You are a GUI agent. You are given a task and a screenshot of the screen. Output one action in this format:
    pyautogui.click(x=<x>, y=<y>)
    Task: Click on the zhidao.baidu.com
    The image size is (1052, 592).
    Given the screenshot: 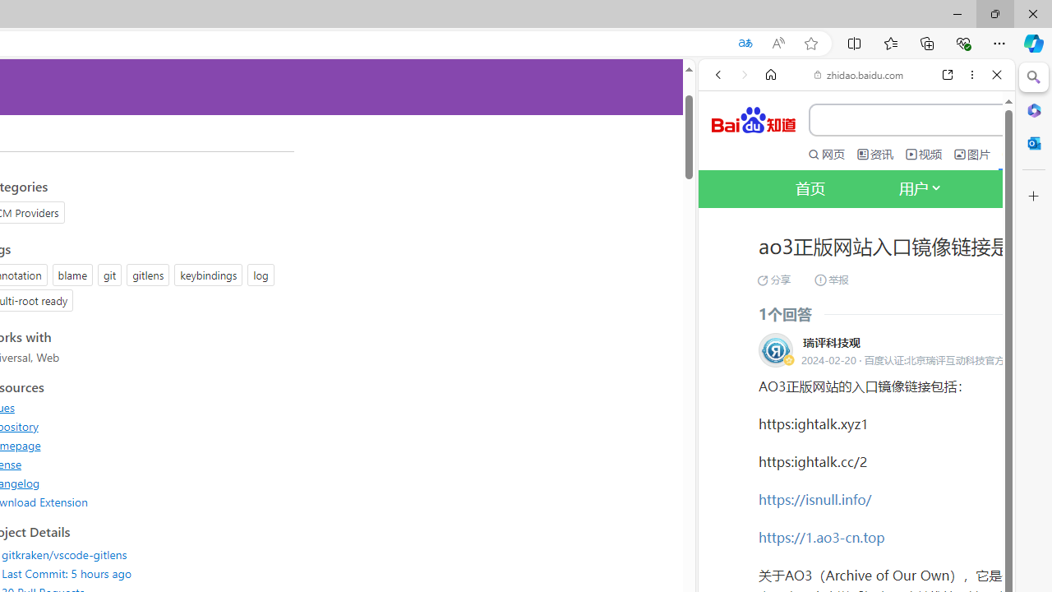 What is the action you would take?
    pyautogui.click(x=859, y=74)
    